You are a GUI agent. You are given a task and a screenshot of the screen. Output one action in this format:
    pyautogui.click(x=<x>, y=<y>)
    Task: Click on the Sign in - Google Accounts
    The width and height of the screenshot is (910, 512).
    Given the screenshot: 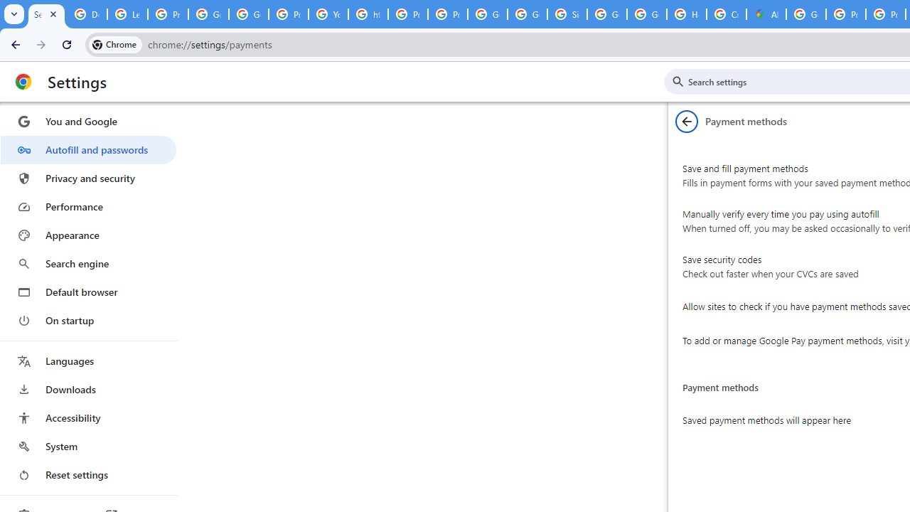 What is the action you would take?
    pyautogui.click(x=567, y=14)
    